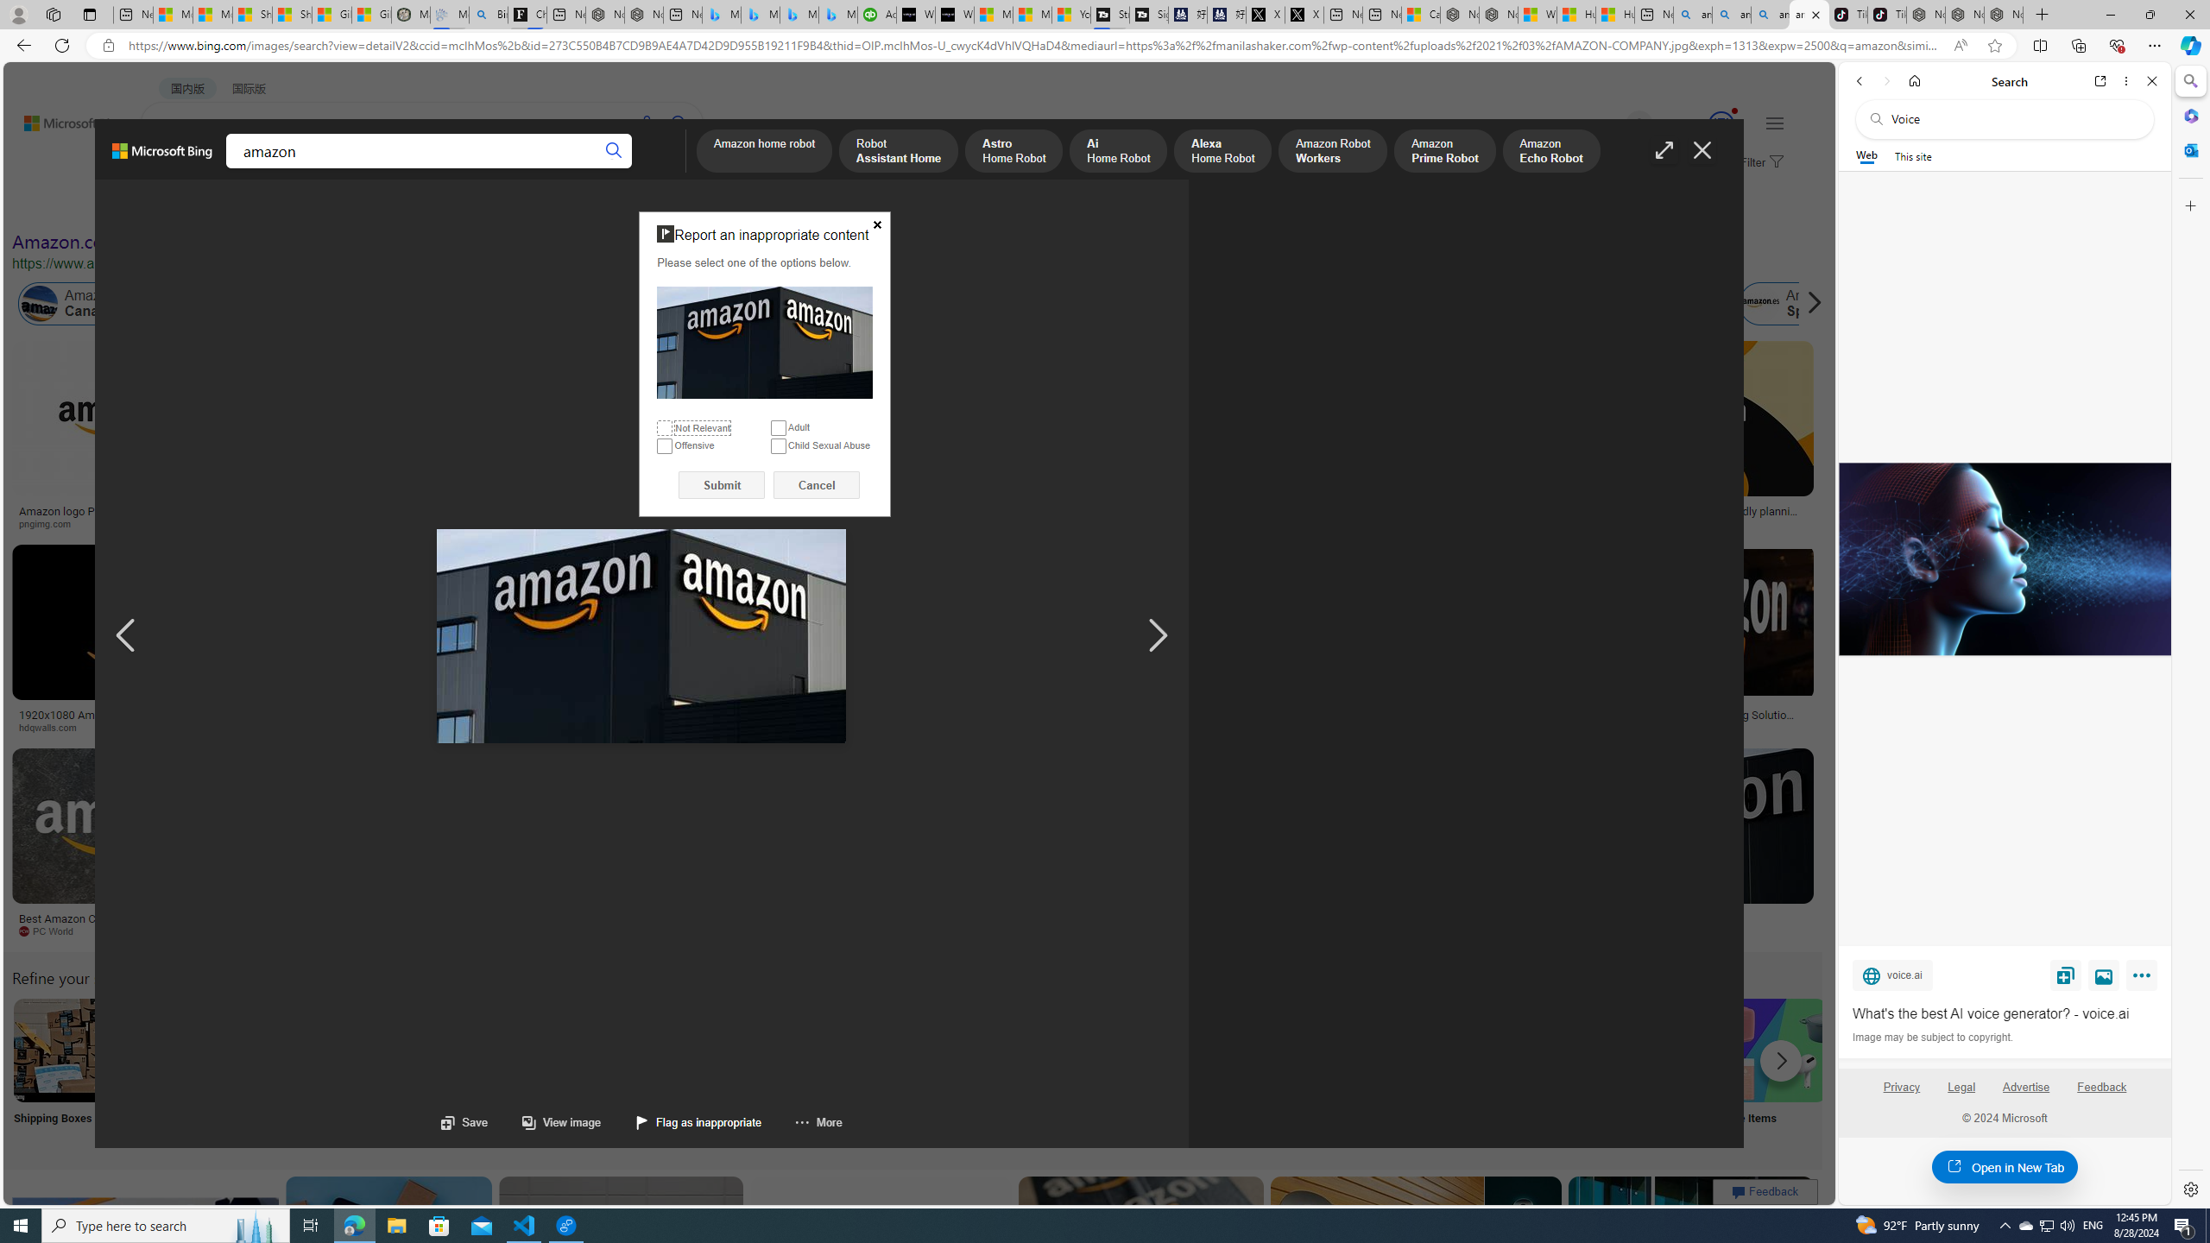  Describe the element at coordinates (528, 15) in the screenshot. I see `Chloe Sorvino` at that location.